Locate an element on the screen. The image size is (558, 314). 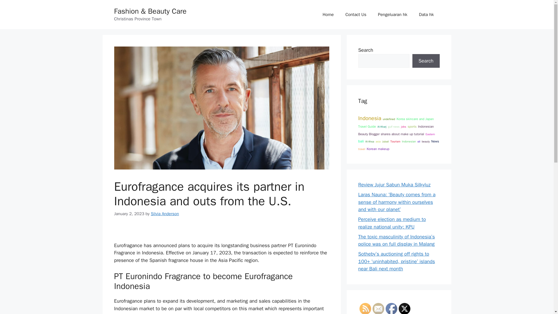
RSS is located at coordinates (365, 308).